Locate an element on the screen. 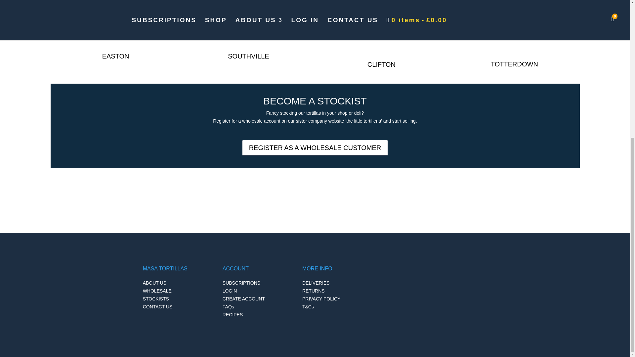  LOGIN is located at coordinates (230, 291).